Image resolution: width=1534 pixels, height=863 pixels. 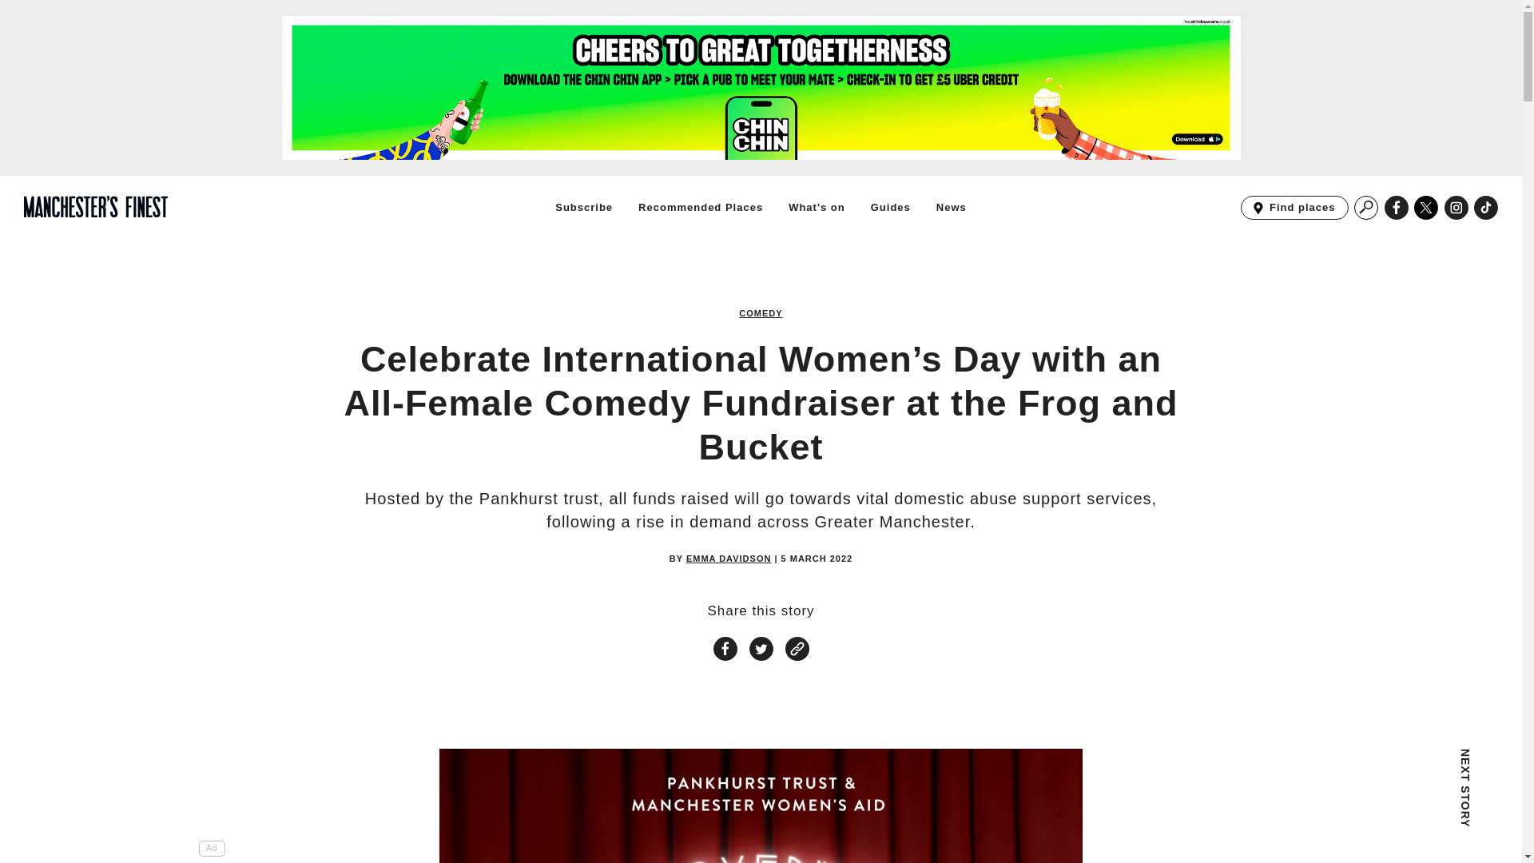 What do you see at coordinates (1486, 208) in the screenshot?
I see `Go to Manchester's Finest TikTok profile` at bounding box center [1486, 208].